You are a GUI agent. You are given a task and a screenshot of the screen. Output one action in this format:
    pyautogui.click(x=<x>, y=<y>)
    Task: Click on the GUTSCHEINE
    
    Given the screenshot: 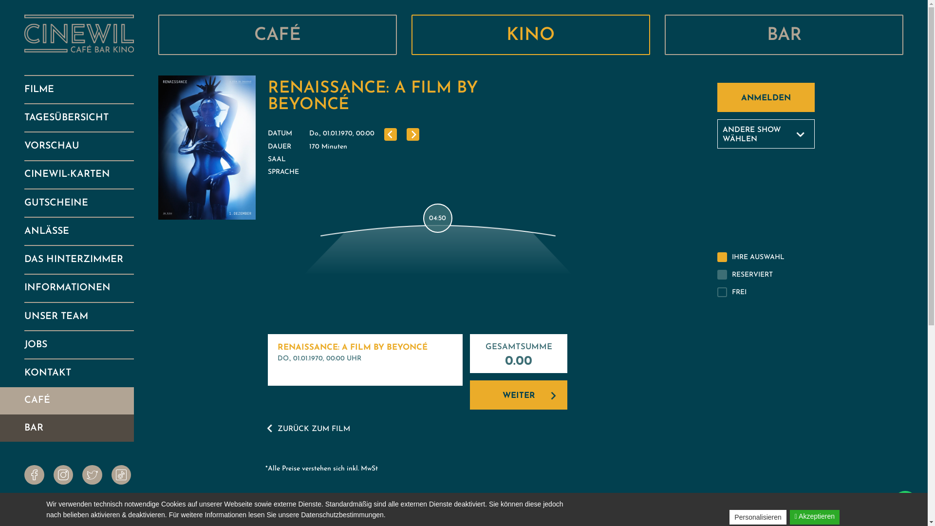 What is the action you would take?
    pyautogui.click(x=79, y=203)
    